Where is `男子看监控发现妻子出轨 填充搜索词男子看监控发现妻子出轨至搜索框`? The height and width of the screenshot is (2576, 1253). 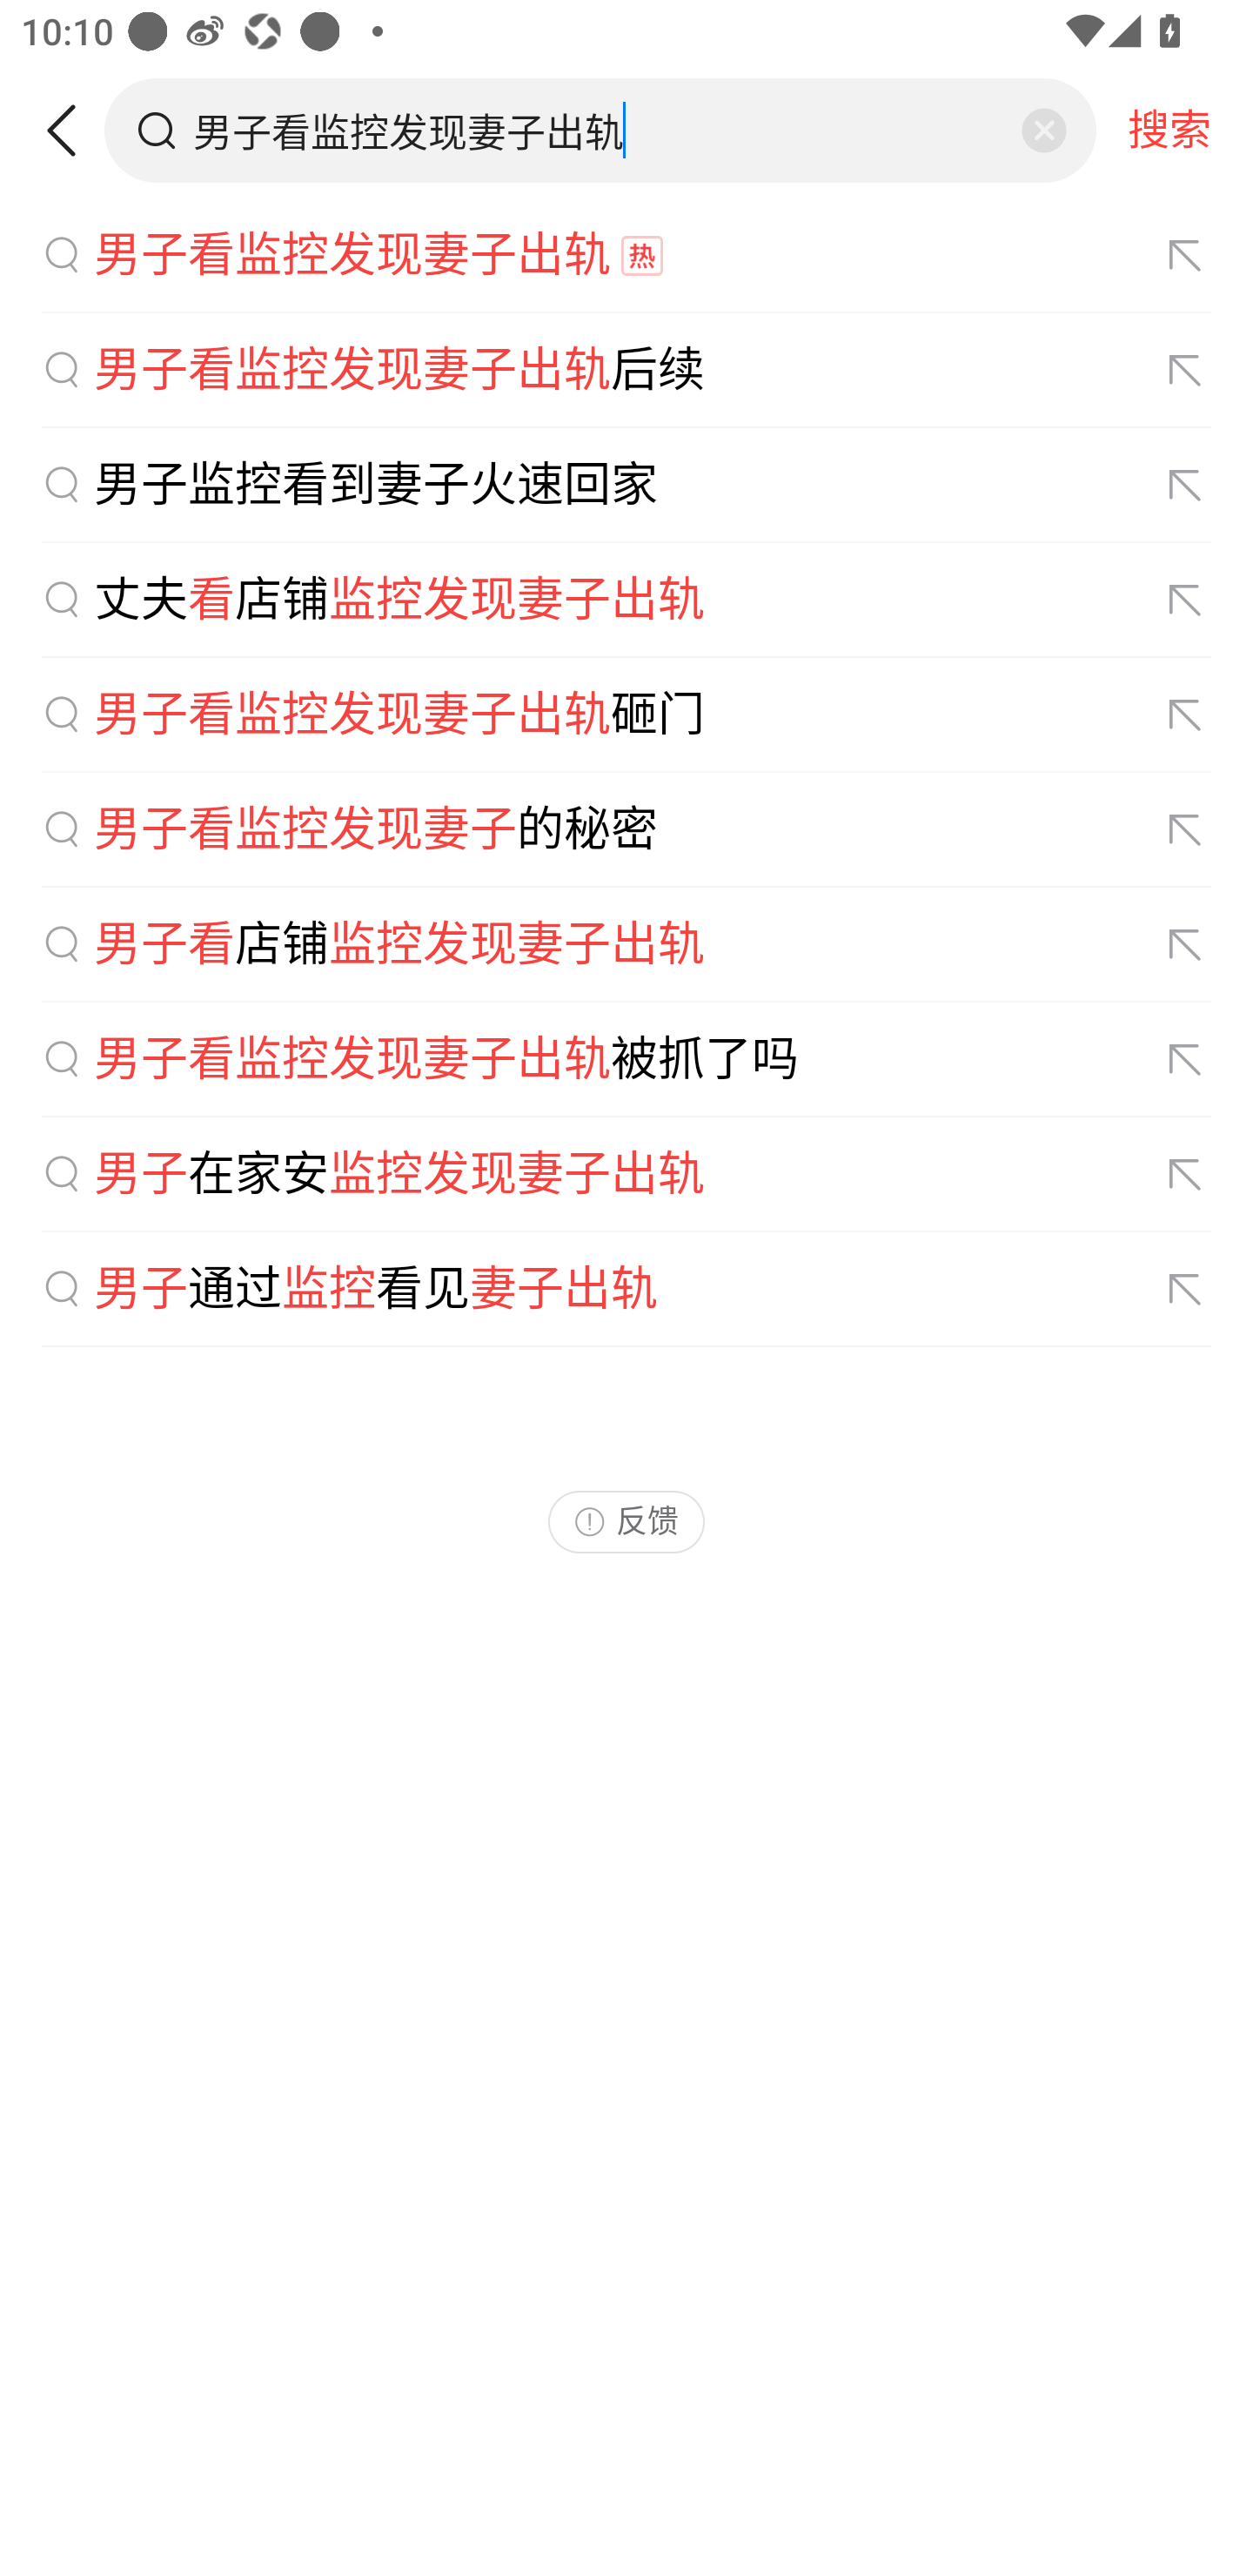
男子看监控发现妻子出轨 填充搜索词男子看监控发现妻子出轨至搜索框 is located at coordinates (626, 256).